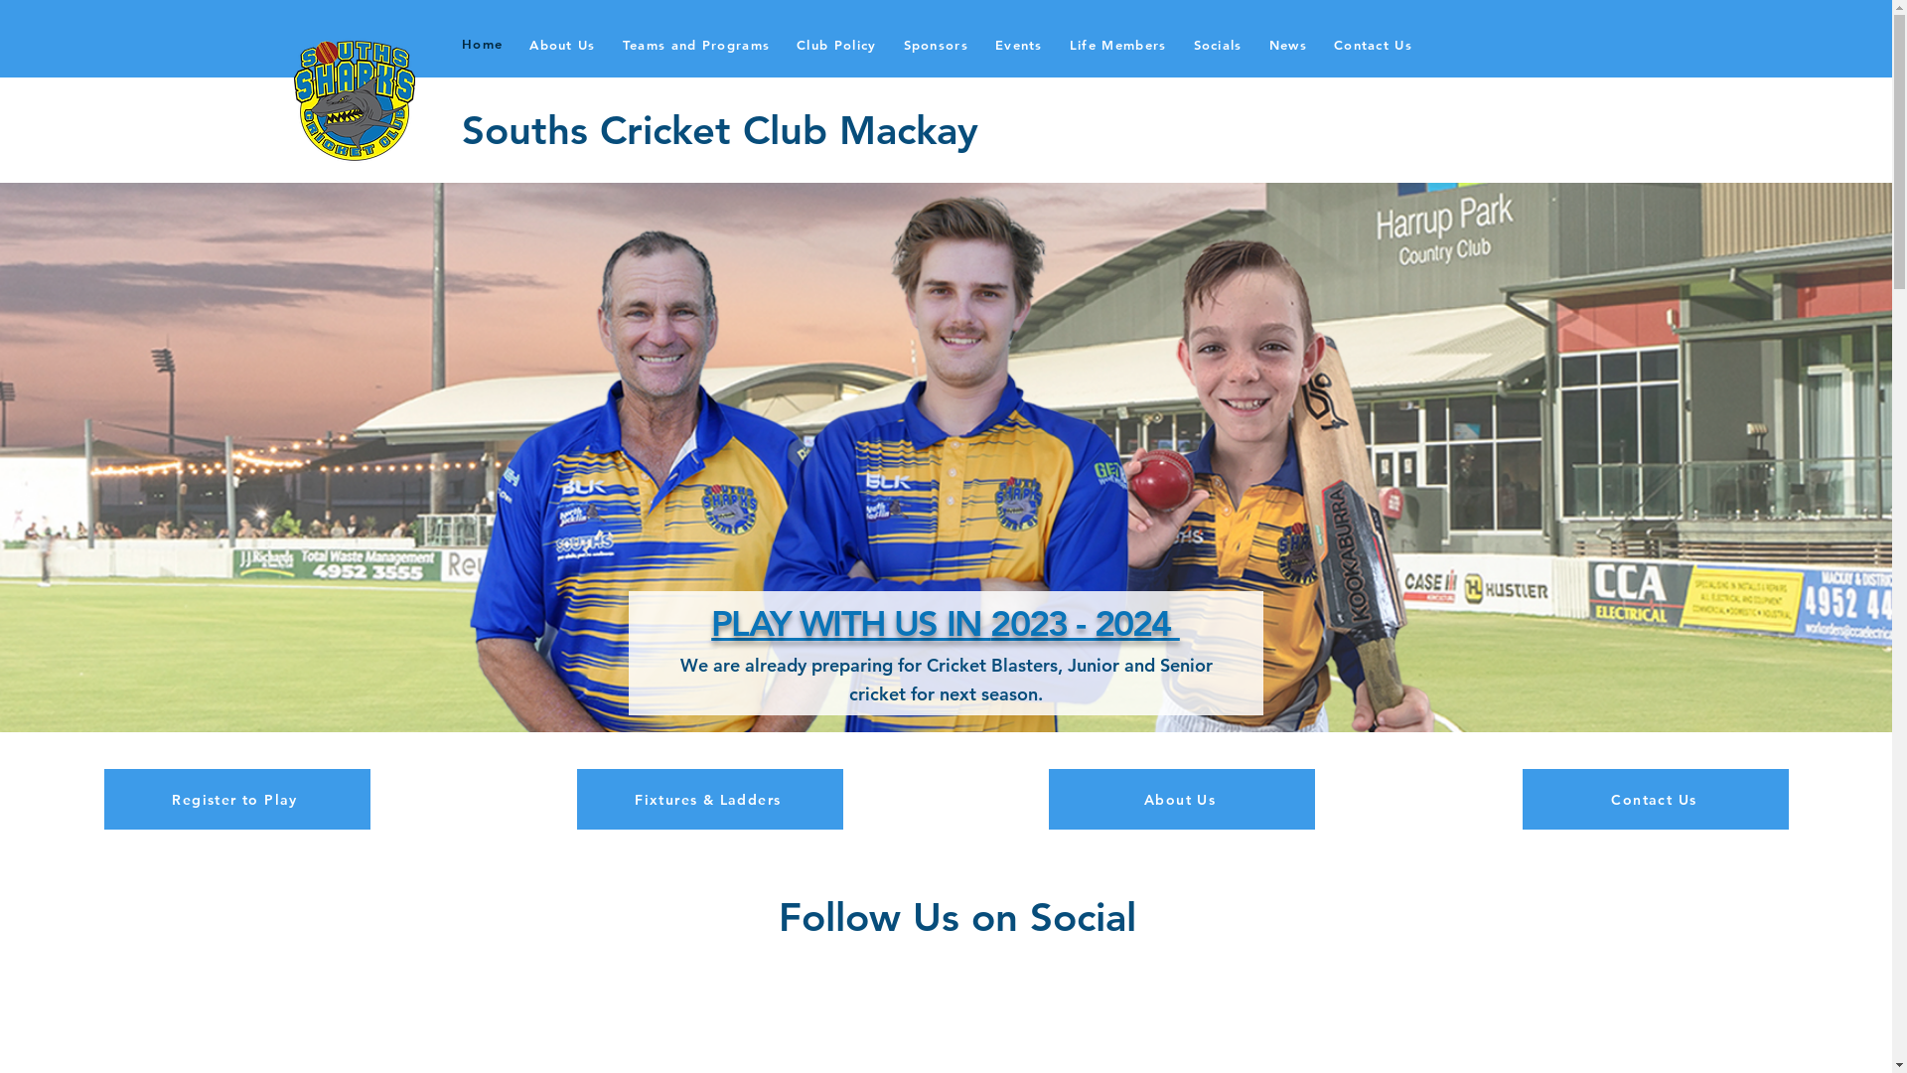  Describe the element at coordinates (1656, 799) in the screenshot. I see `Contact Us` at that location.